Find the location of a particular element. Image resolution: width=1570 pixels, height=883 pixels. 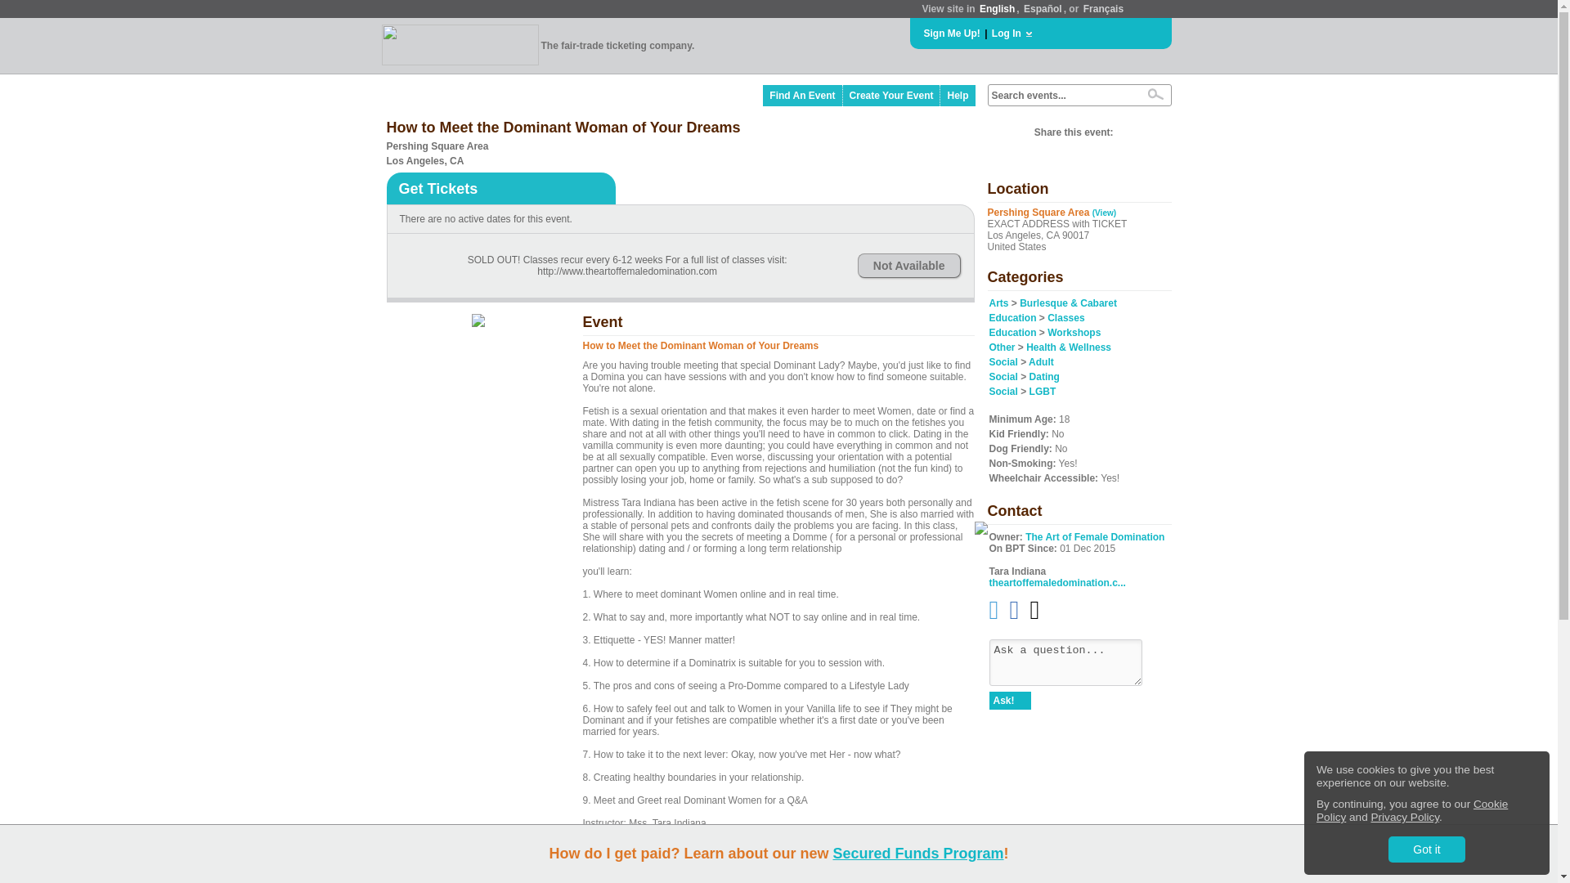

Secured Funds Program is located at coordinates (917, 854).